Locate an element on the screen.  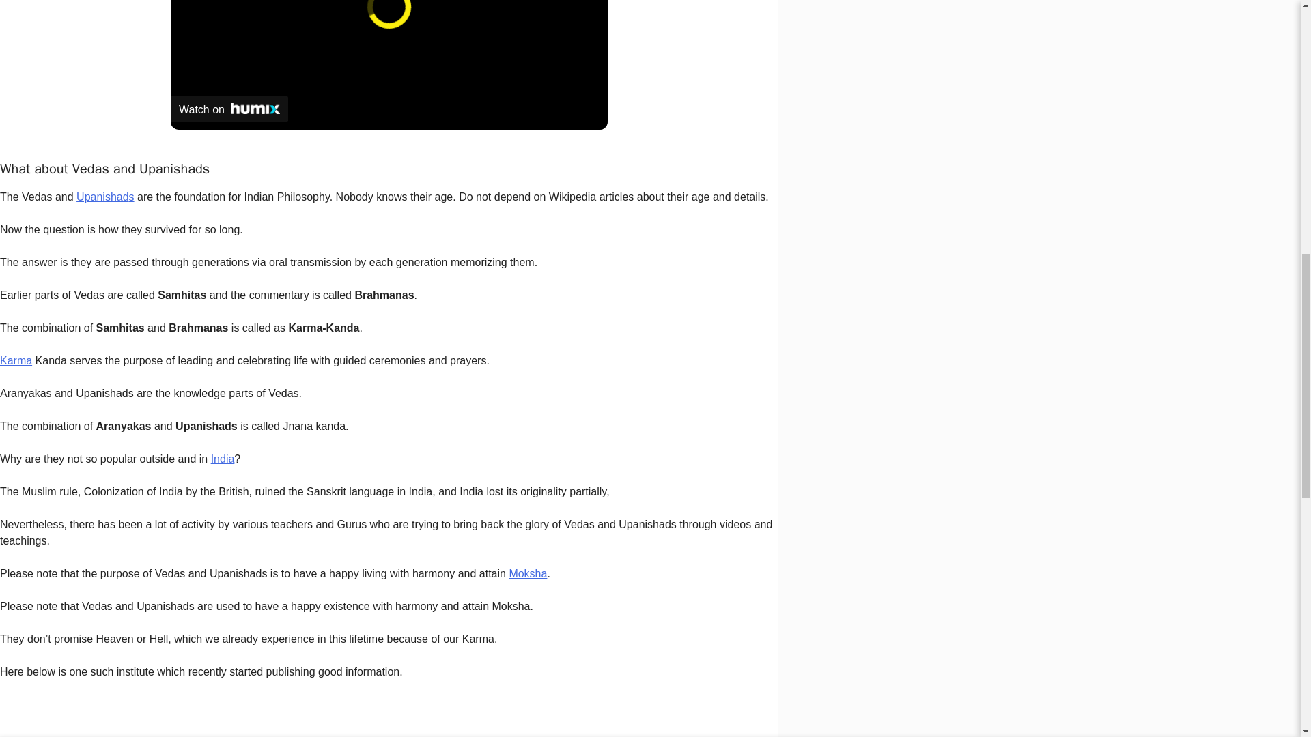
Upanishad is located at coordinates (102, 197).